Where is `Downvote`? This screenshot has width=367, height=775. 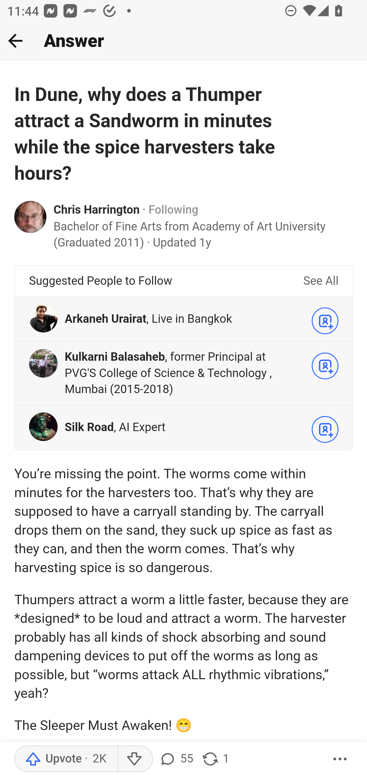
Downvote is located at coordinates (135, 759).